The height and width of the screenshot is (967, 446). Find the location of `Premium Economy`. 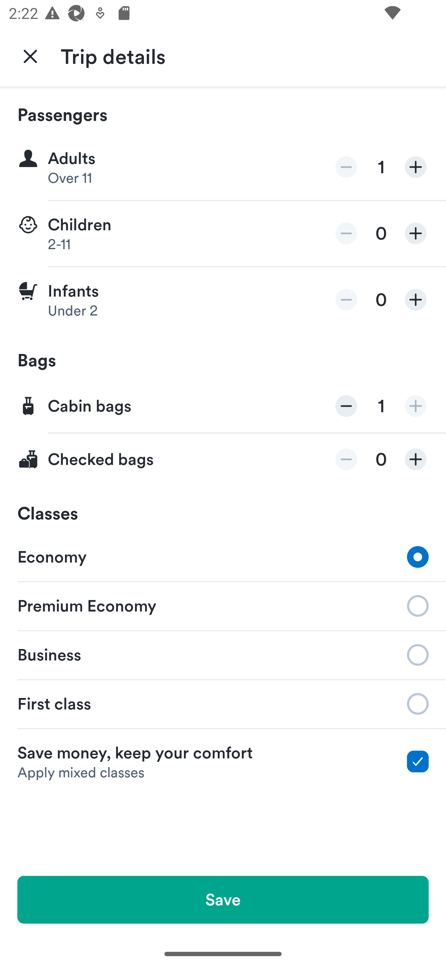

Premium Economy is located at coordinates (223, 605).